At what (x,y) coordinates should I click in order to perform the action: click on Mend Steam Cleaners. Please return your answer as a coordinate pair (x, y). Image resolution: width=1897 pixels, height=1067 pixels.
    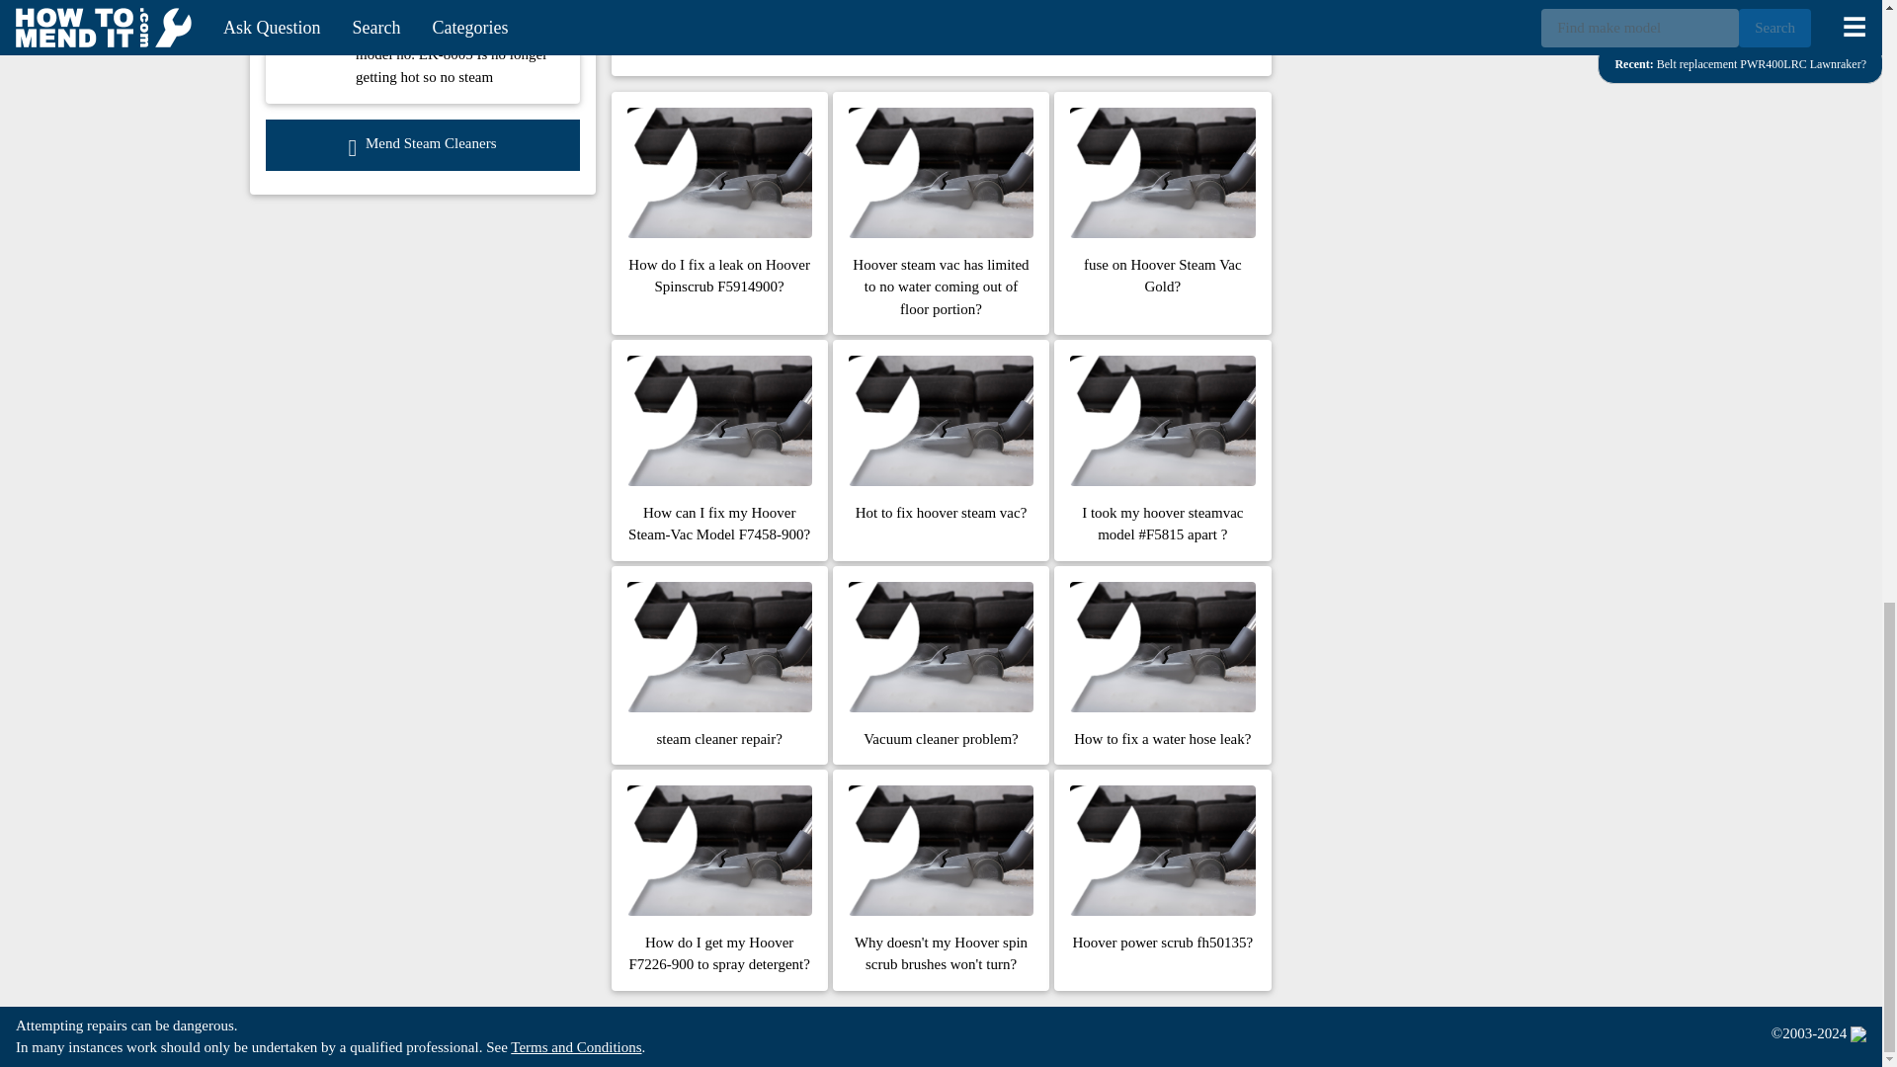
    Looking at the image, I should click on (421, 144).